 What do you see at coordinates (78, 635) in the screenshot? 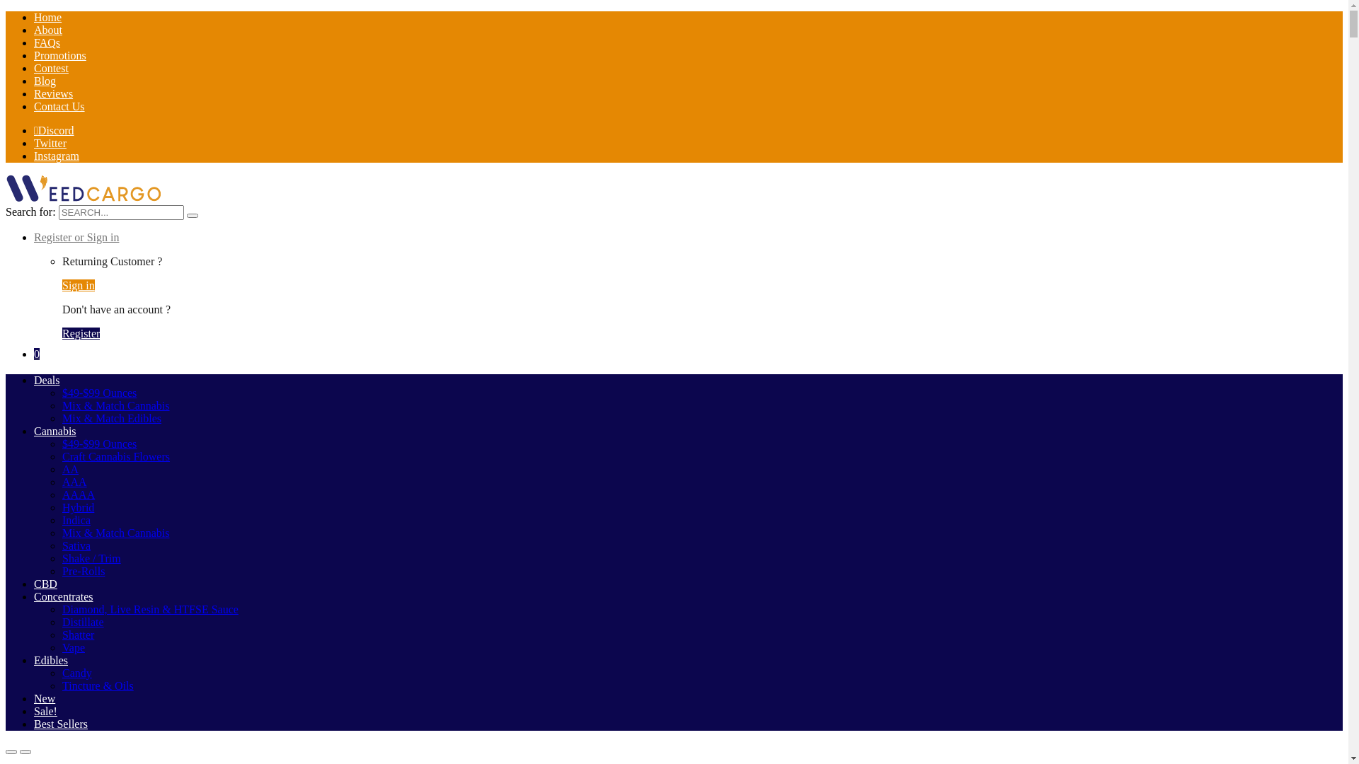
I see `Shatter` at bounding box center [78, 635].